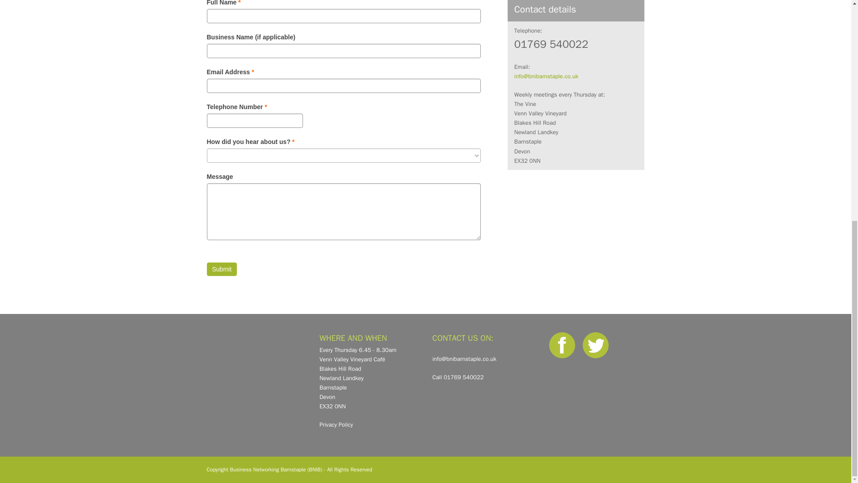 This screenshot has height=483, width=858. What do you see at coordinates (336, 424) in the screenshot?
I see `Privacy Policy` at bounding box center [336, 424].